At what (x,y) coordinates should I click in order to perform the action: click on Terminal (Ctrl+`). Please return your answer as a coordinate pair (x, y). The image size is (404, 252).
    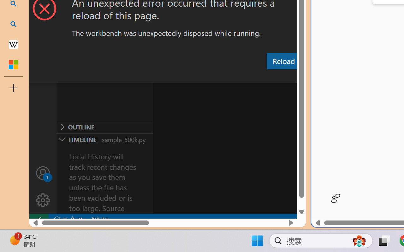
    Looking at the image, I should click on (322, 77).